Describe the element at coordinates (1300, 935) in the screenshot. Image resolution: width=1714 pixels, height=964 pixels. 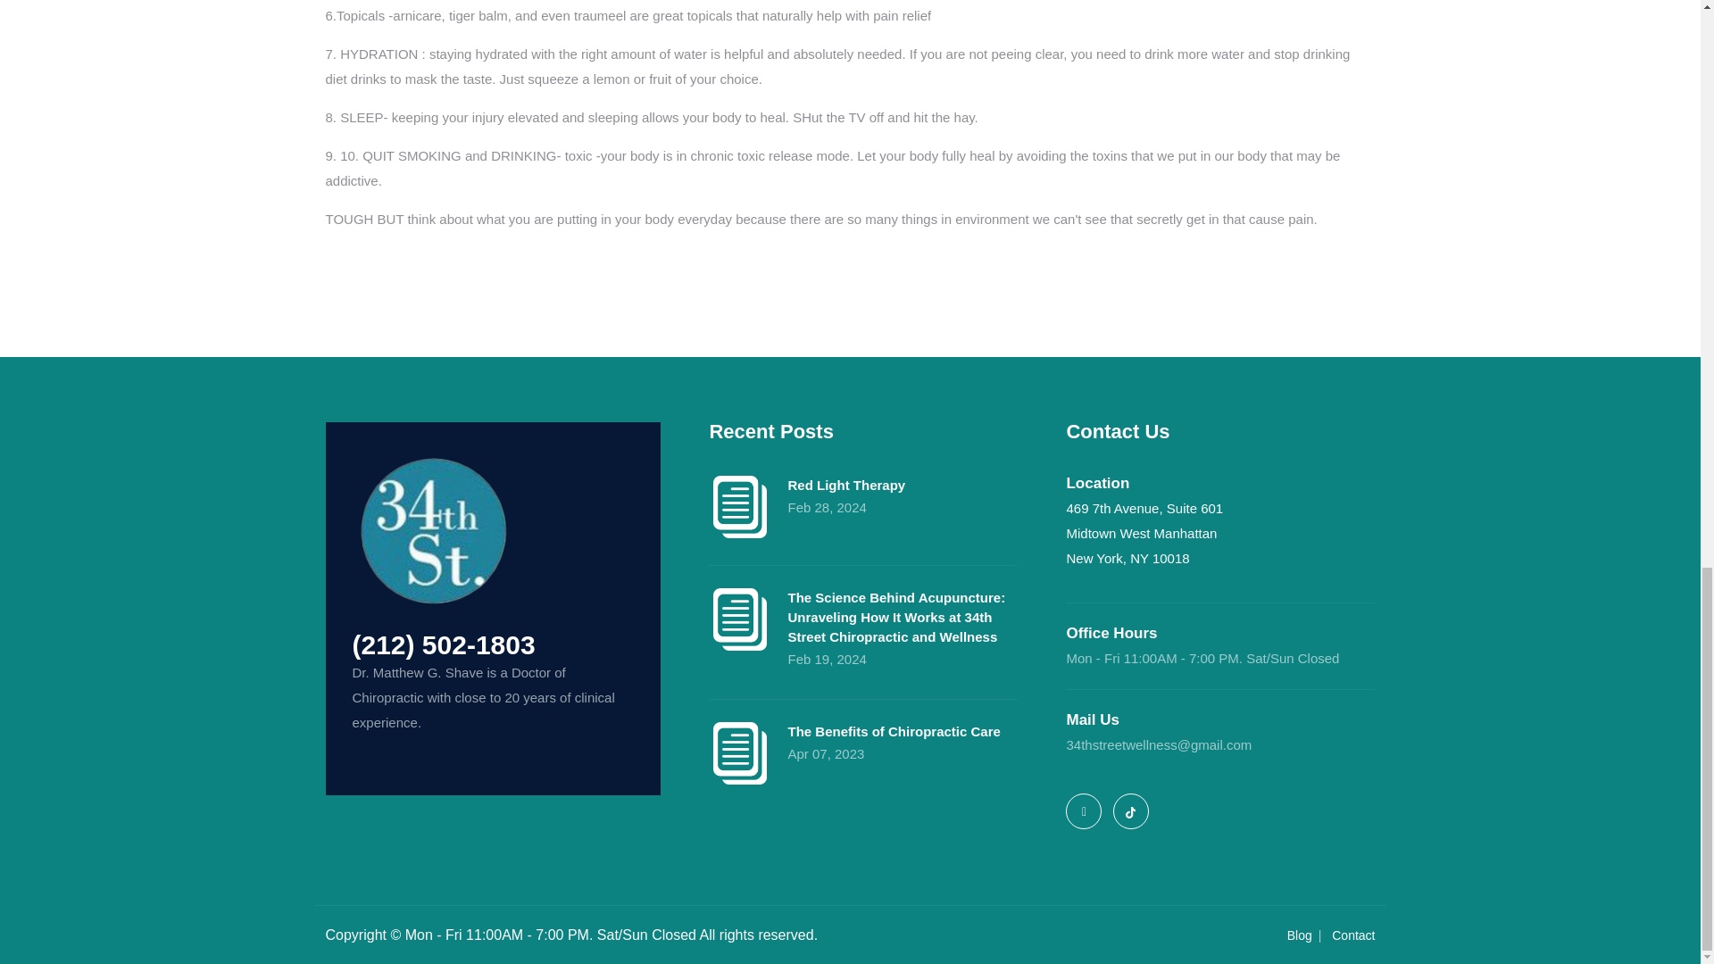
I see `Blog` at that location.